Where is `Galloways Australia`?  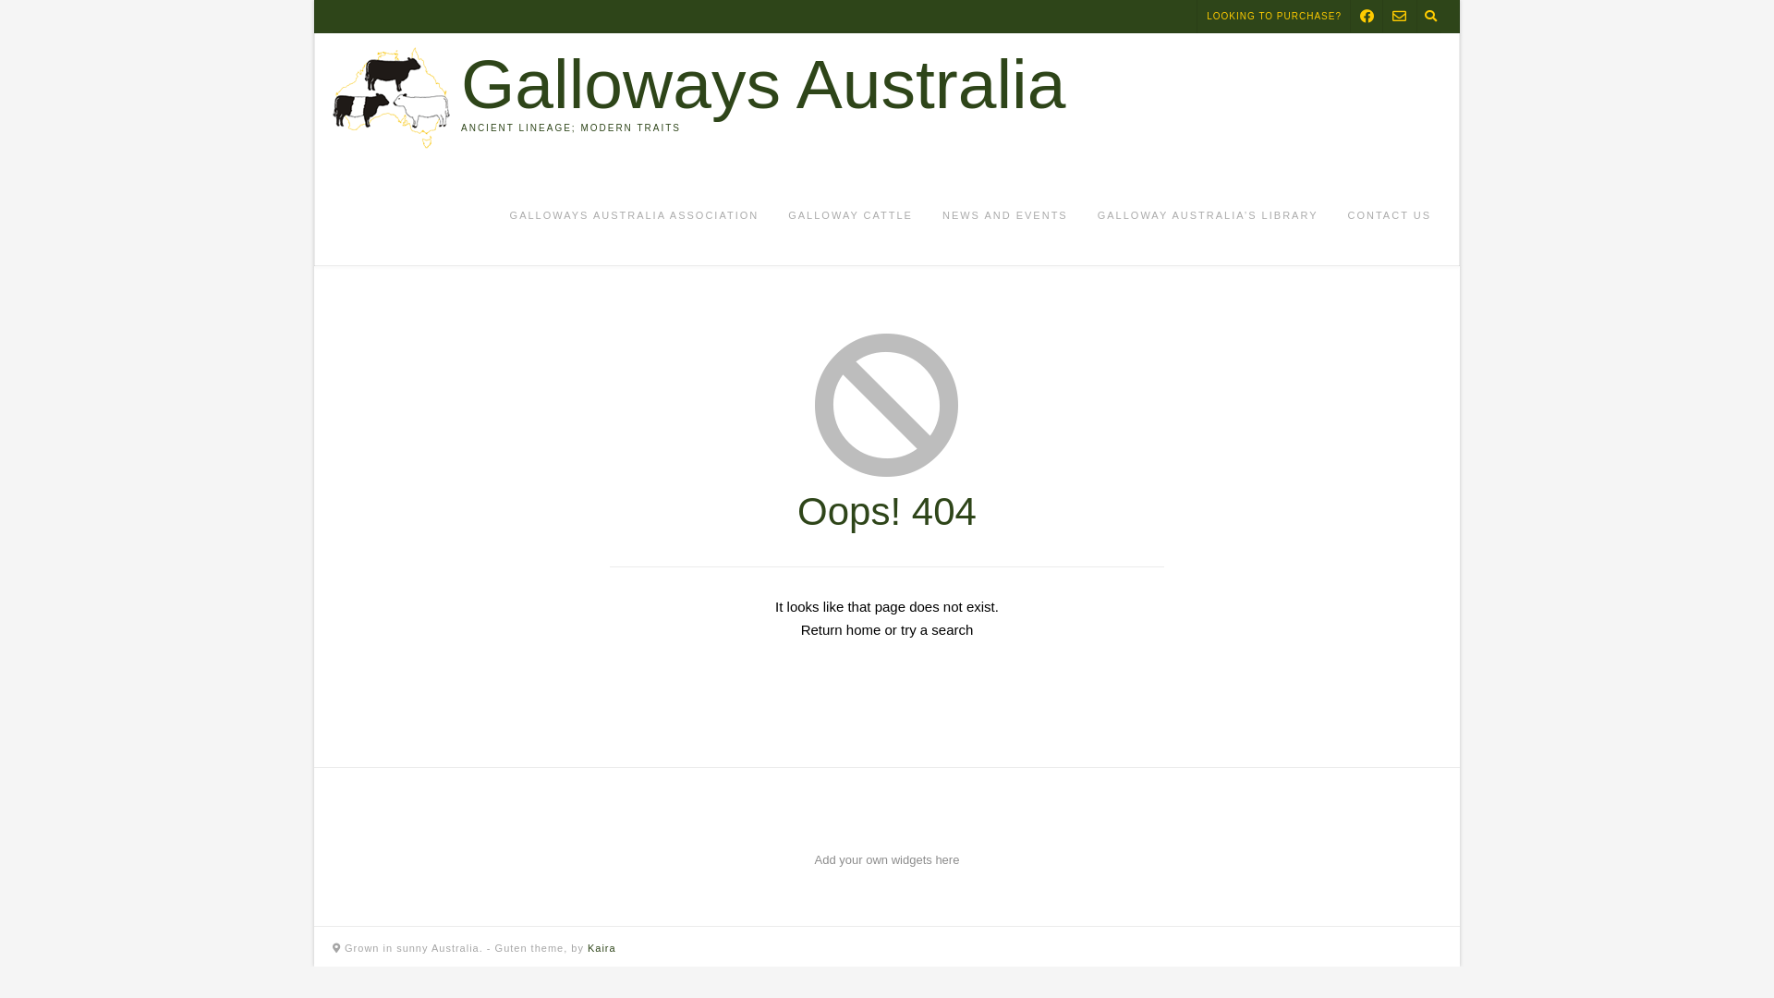 Galloways Australia is located at coordinates (763, 85).